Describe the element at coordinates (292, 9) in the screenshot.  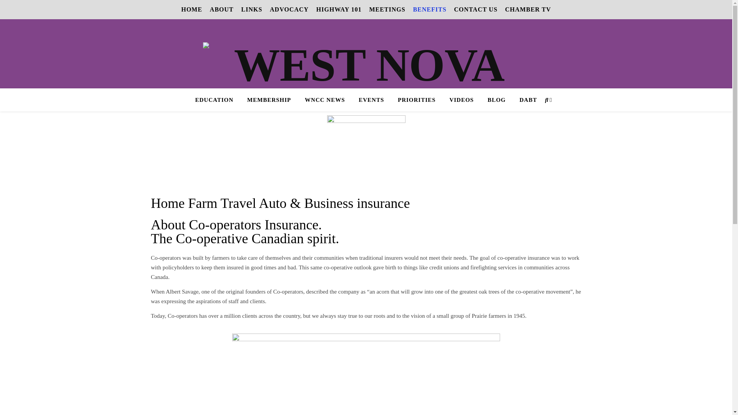
I see `ADVOCACY` at that location.